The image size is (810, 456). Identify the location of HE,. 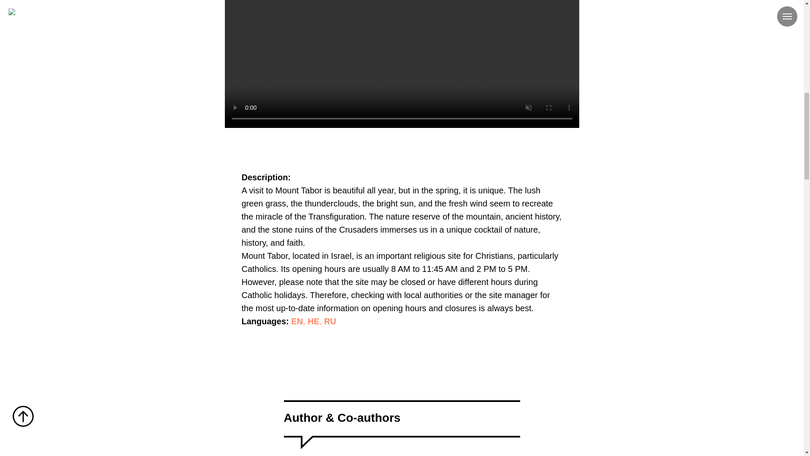
(316, 321).